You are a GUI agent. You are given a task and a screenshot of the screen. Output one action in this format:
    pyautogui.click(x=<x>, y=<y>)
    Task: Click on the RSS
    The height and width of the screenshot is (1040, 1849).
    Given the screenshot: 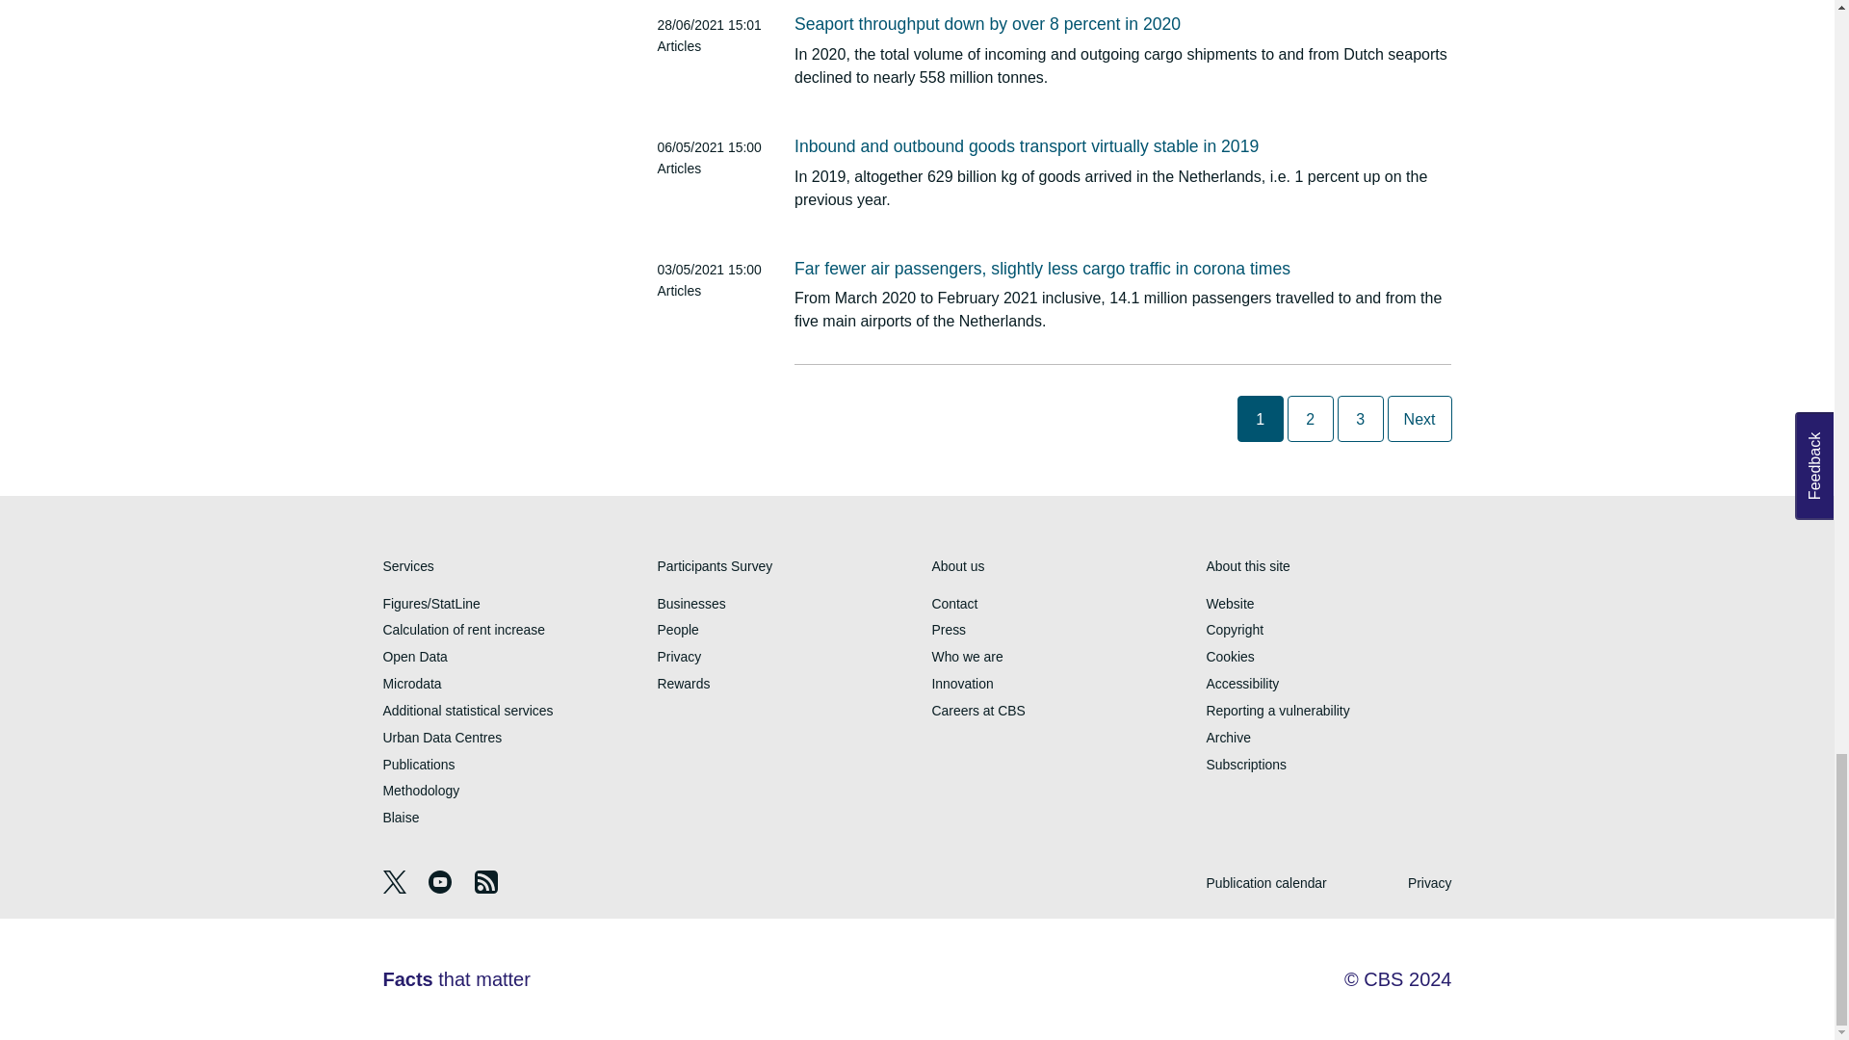 What is the action you would take?
    pyautogui.click(x=485, y=888)
    